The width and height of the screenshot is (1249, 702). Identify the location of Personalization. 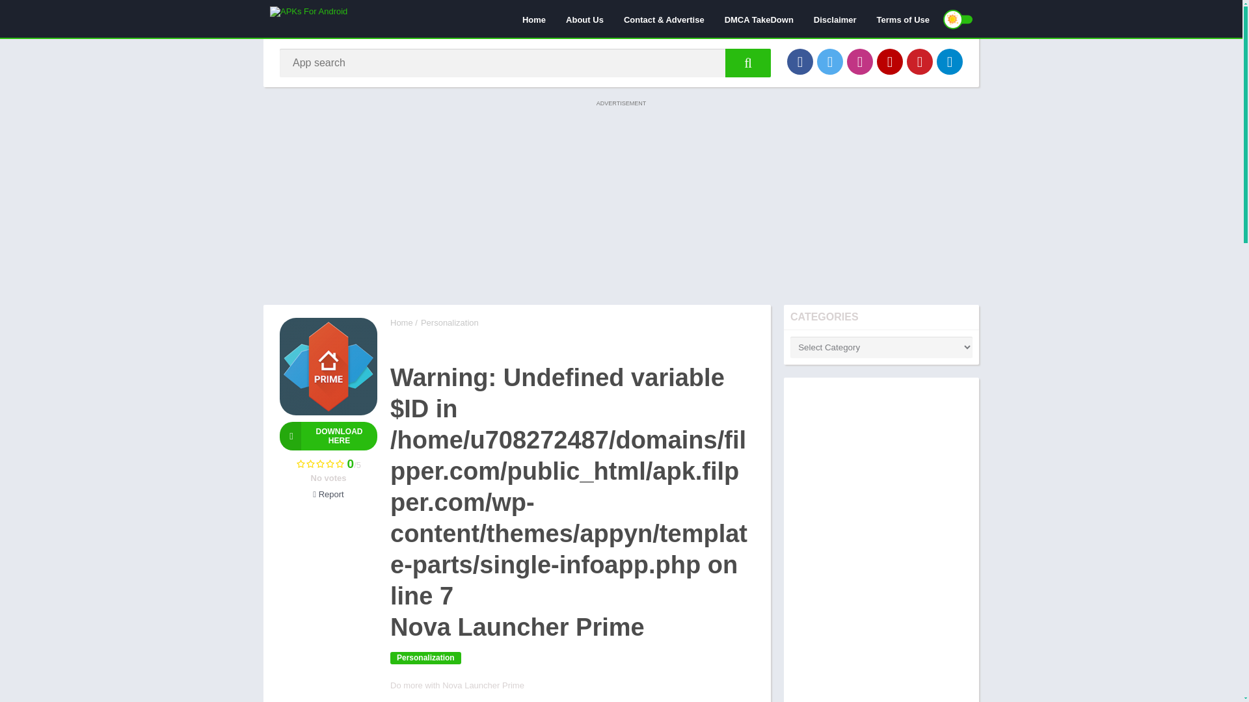
(450, 322).